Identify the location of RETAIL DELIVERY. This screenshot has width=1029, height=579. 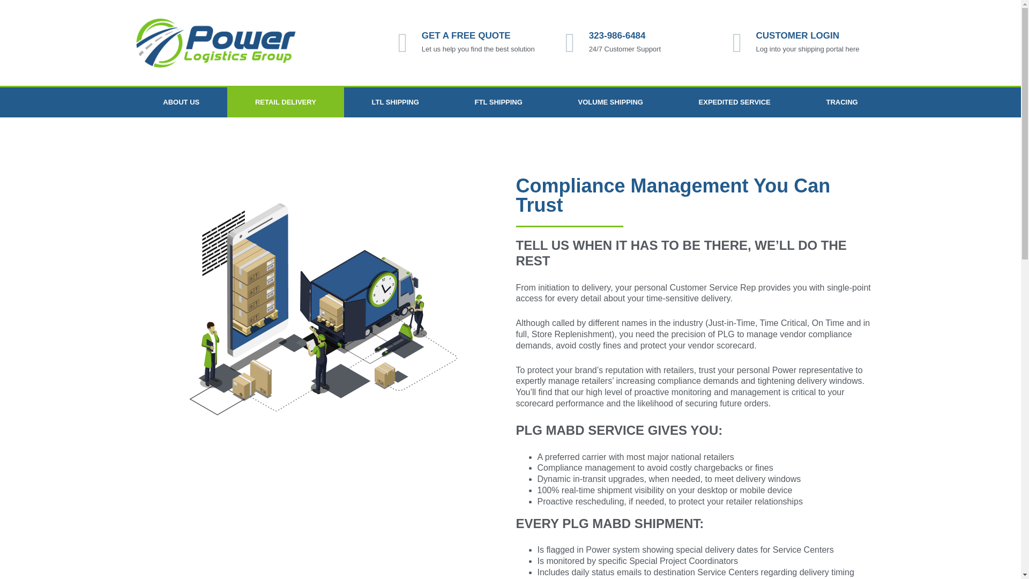
(285, 102).